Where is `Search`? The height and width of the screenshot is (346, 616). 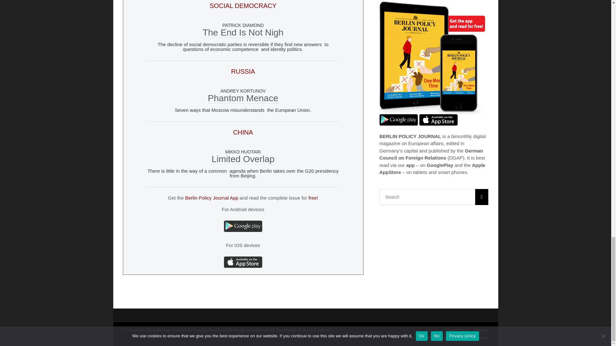
Search is located at coordinates (434, 197).